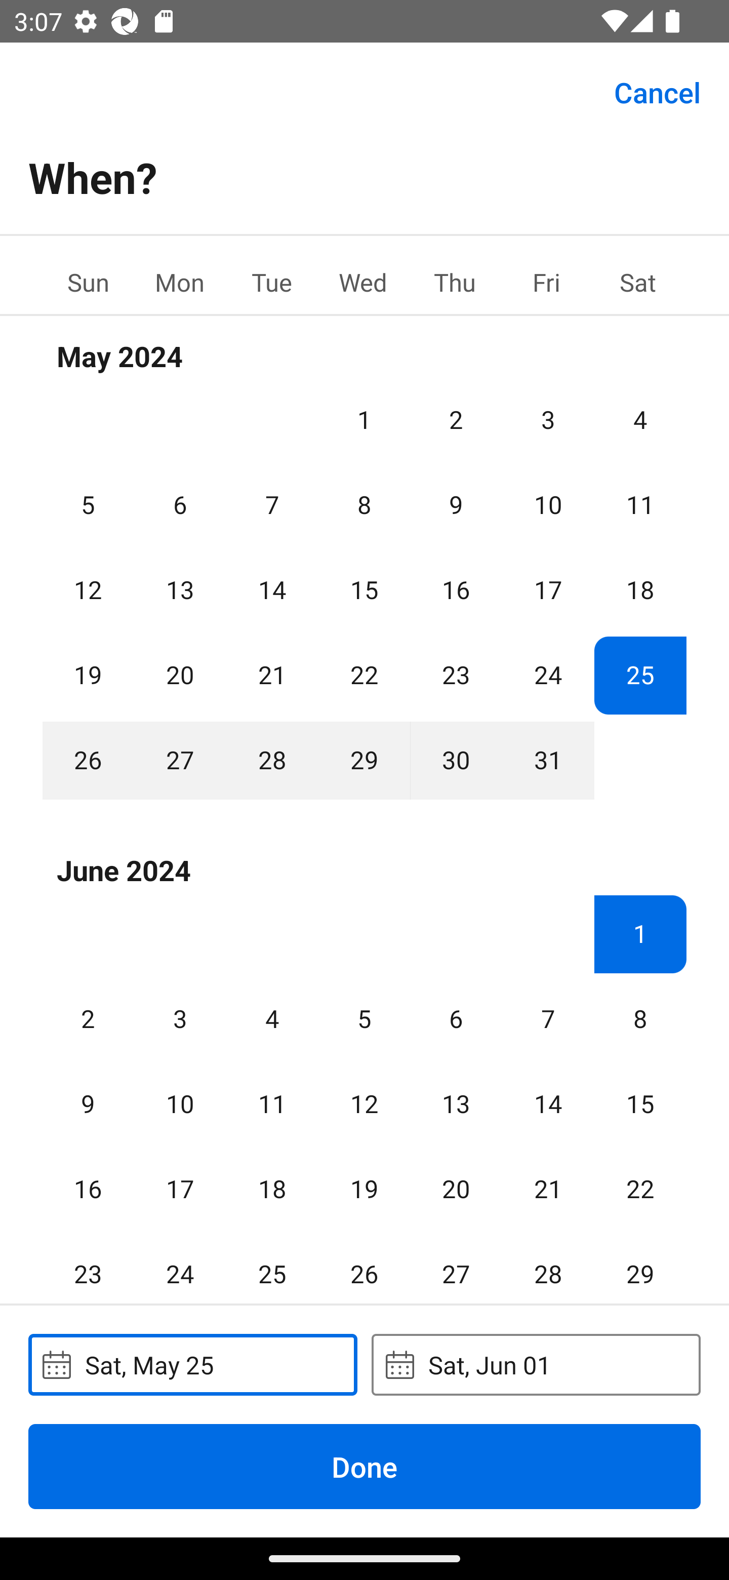 The width and height of the screenshot is (729, 1580). What do you see at coordinates (364, 1466) in the screenshot?
I see `Done` at bounding box center [364, 1466].